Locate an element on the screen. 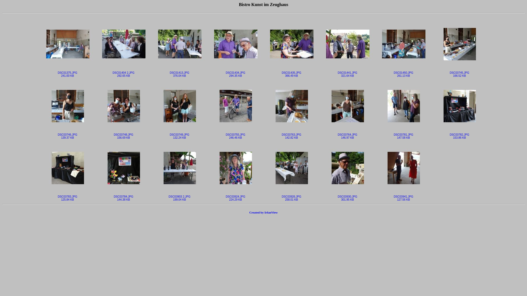  DSC03745.JPG
166.52 KB is located at coordinates (459, 73).